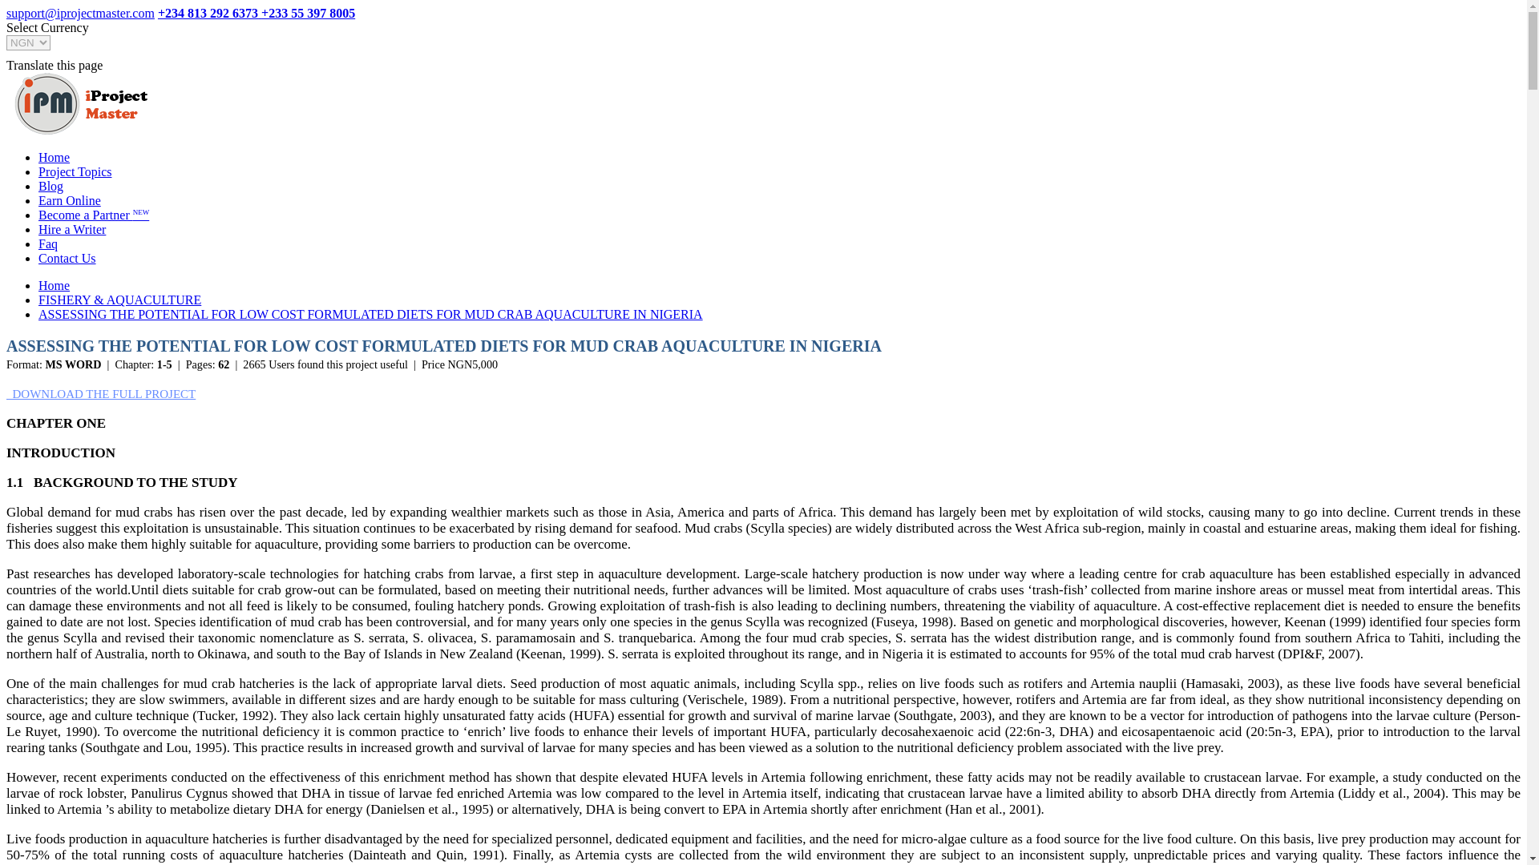 The height and width of the screenshot is (865, 1539). I want to click on Become a Partner NEW, so click(94, 215).